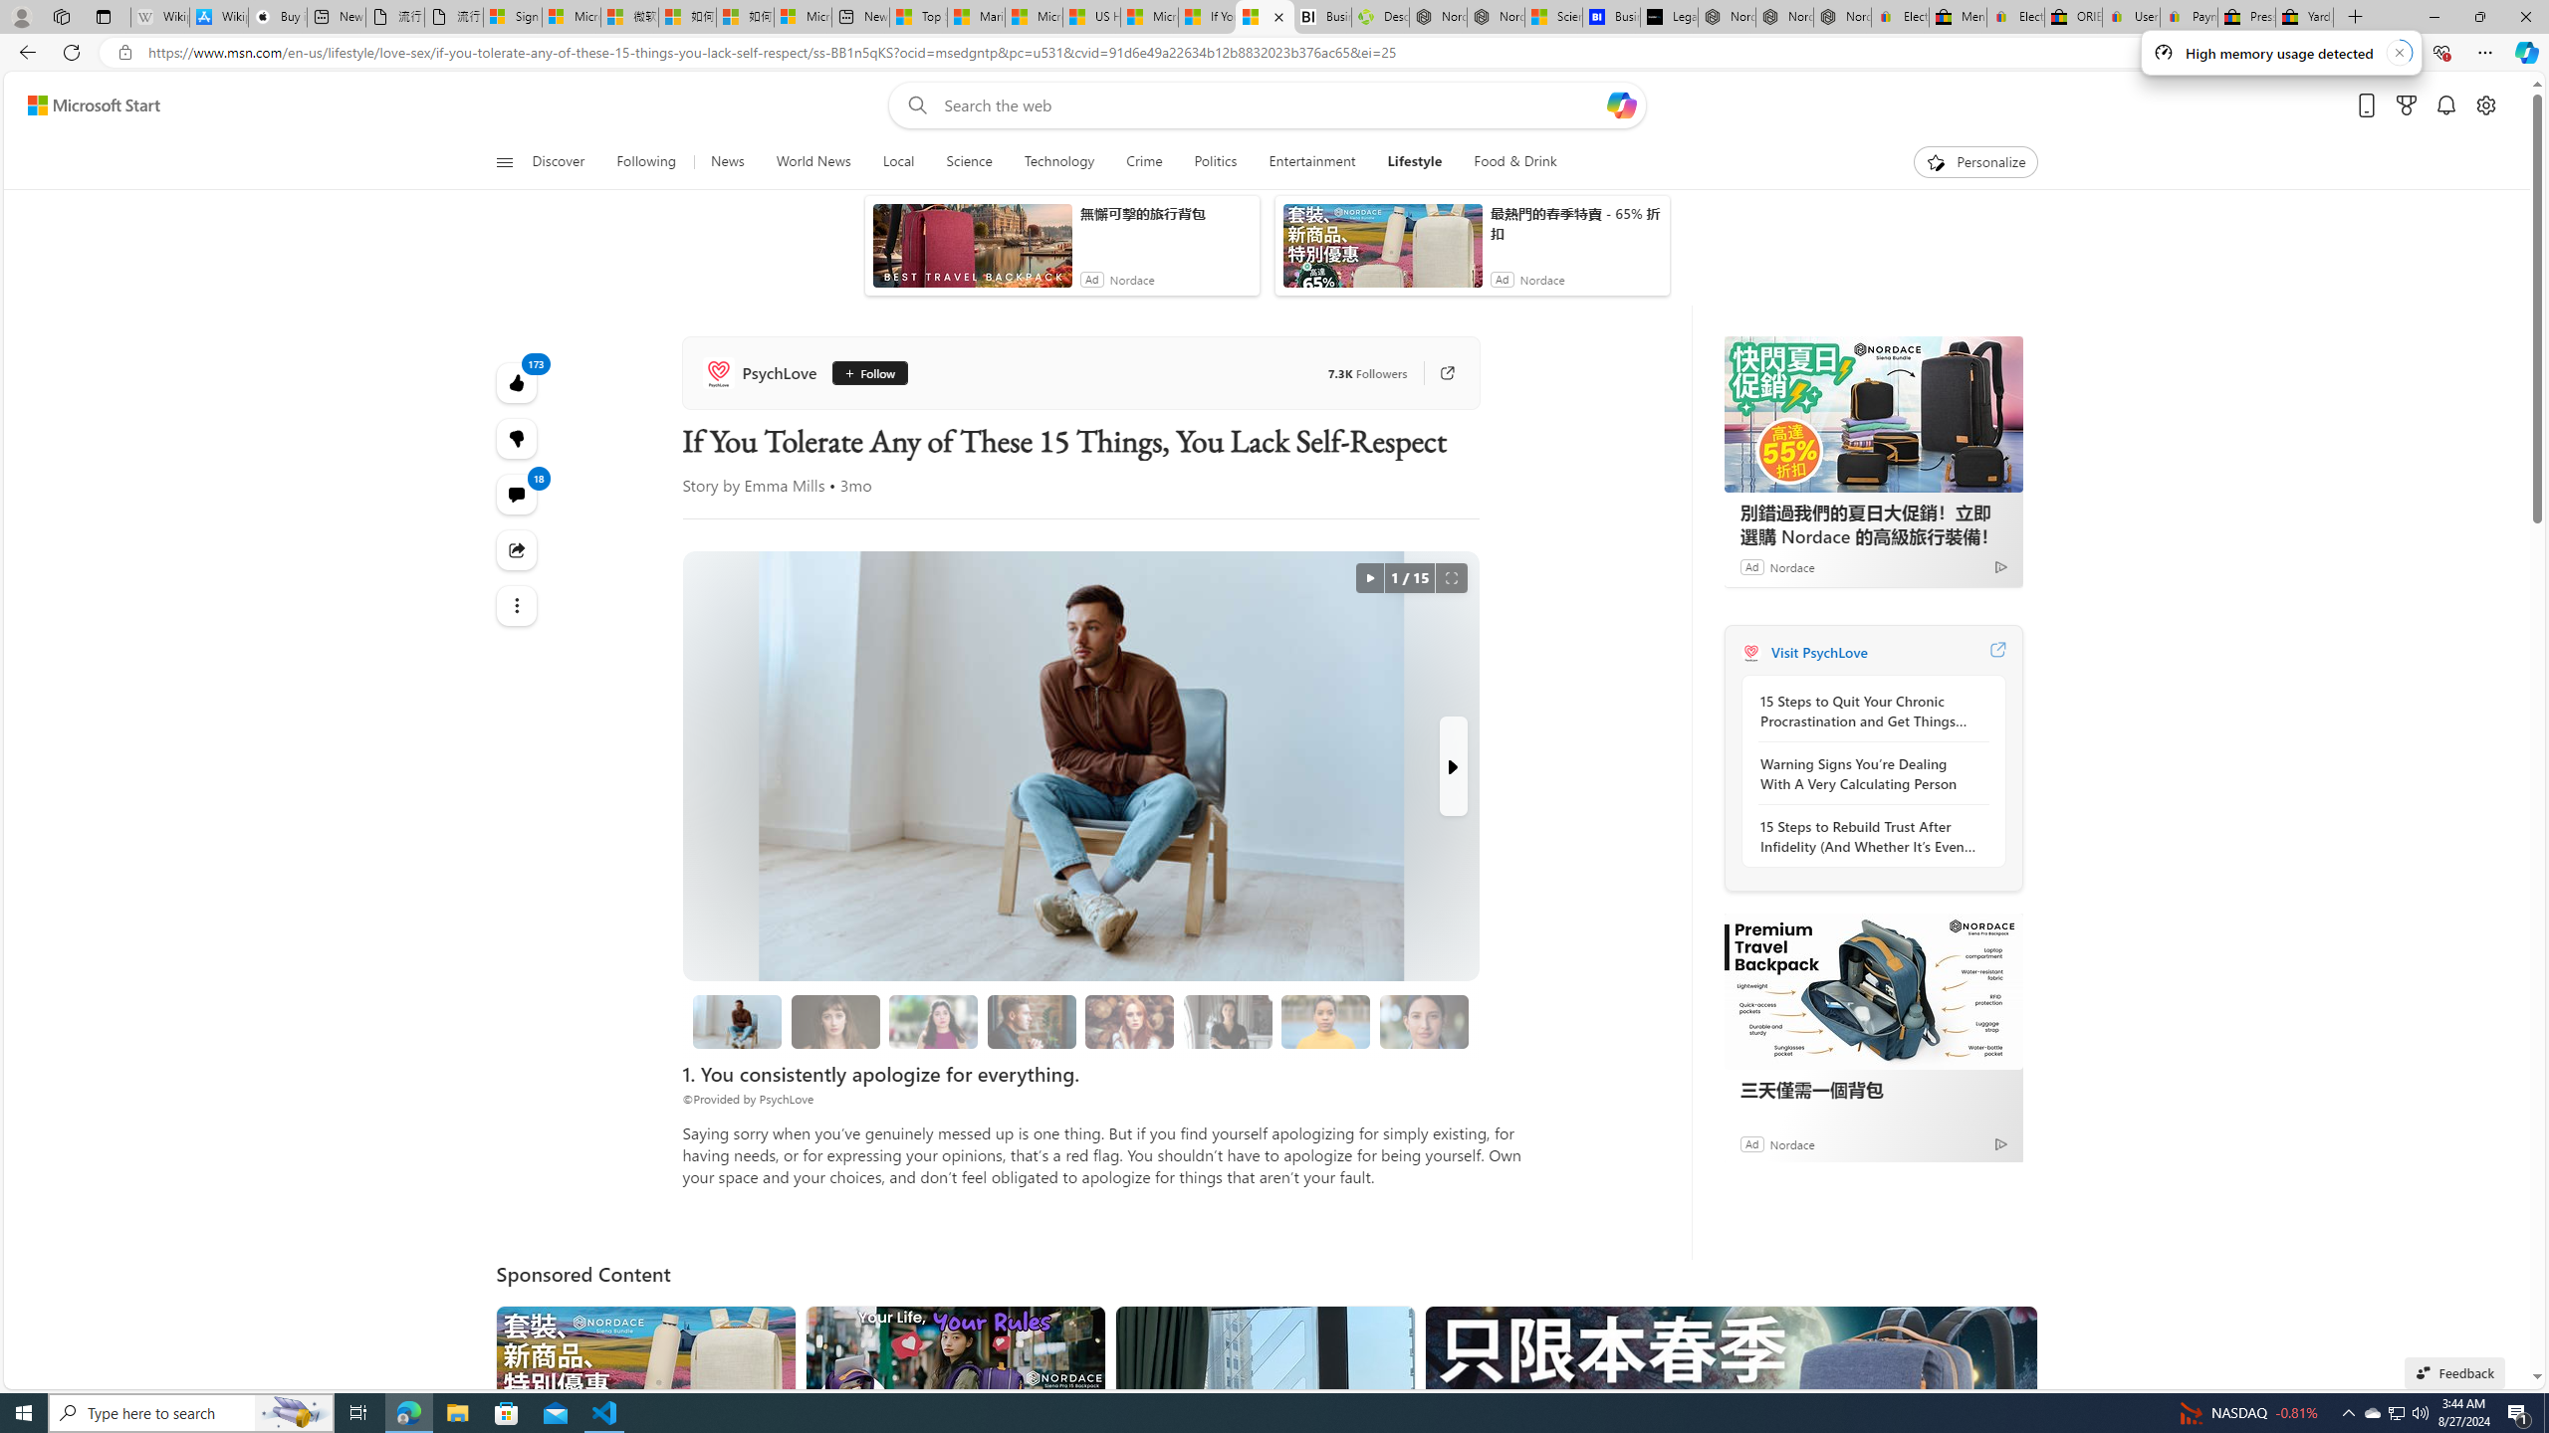 This screenshot has height=1433, width=2549. I want to click on Descarga Driver Updater, so click(1380, 17).